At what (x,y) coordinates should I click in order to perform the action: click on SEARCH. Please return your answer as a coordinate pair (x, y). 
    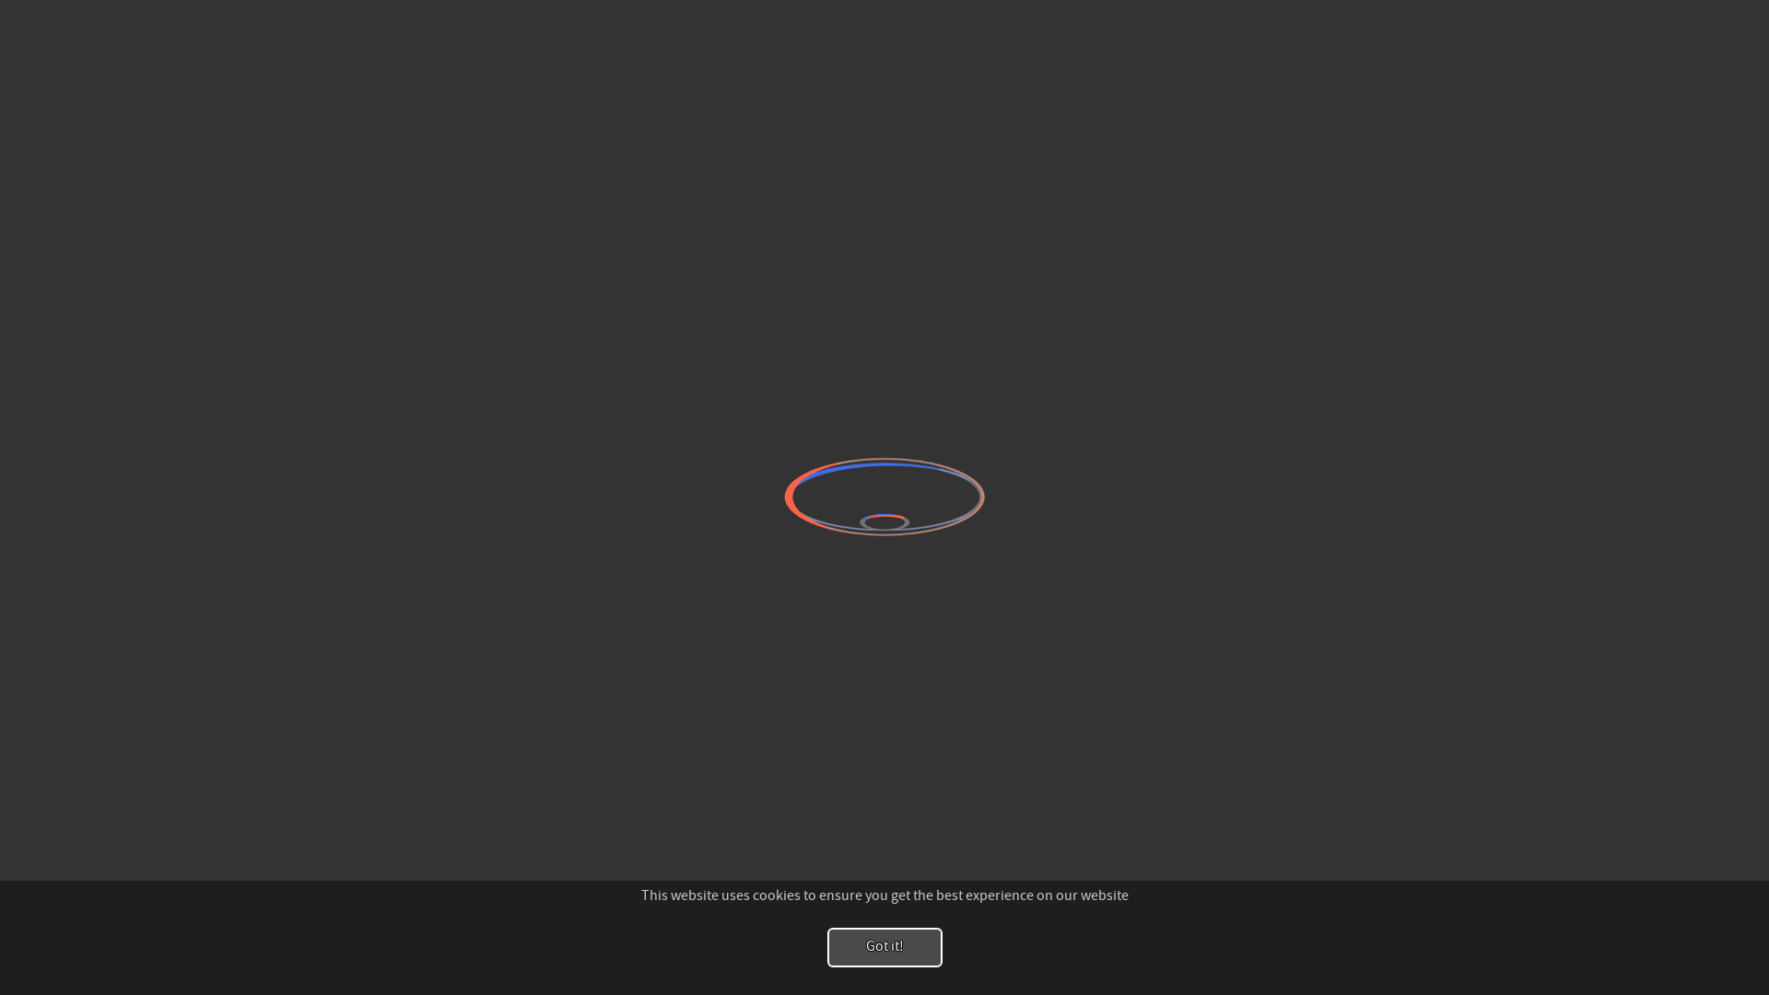
    Looking at the image, I should click on (1625, 53).